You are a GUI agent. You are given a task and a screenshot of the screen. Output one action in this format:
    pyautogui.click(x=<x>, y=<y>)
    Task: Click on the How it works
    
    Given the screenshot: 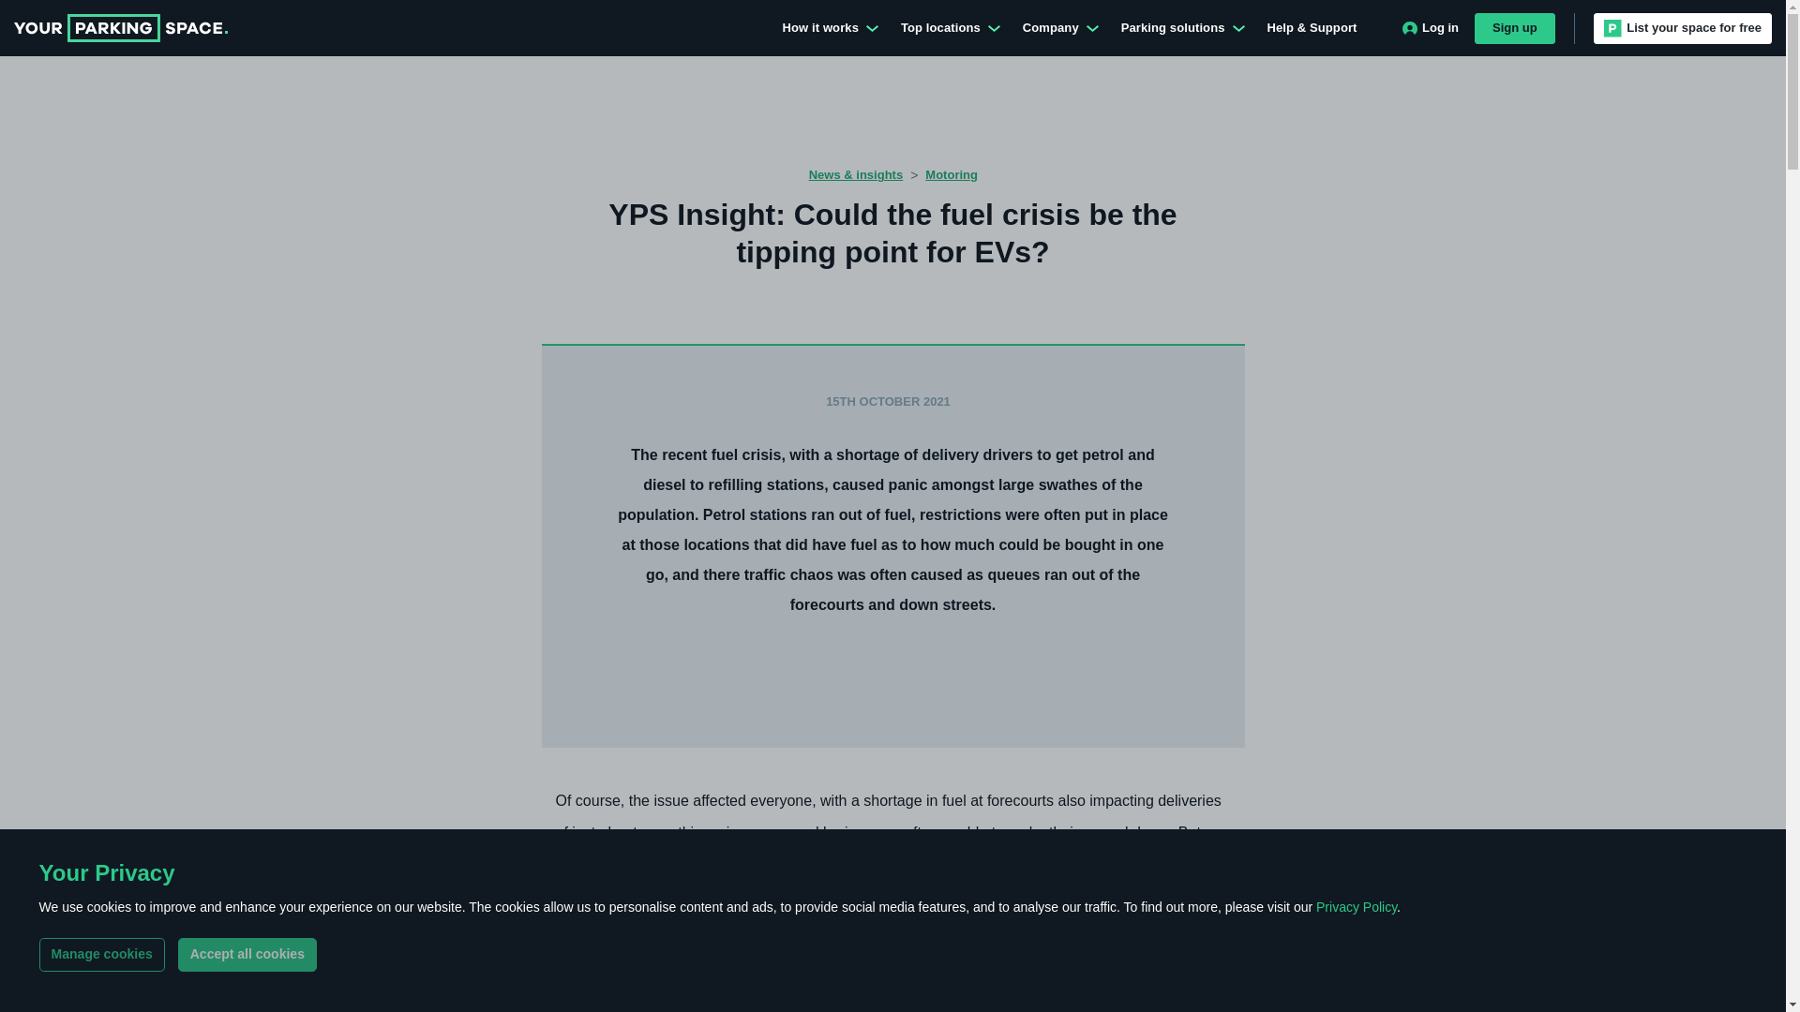 What is the action you would take?
    pyautogui.click(x=831, y=28)
    